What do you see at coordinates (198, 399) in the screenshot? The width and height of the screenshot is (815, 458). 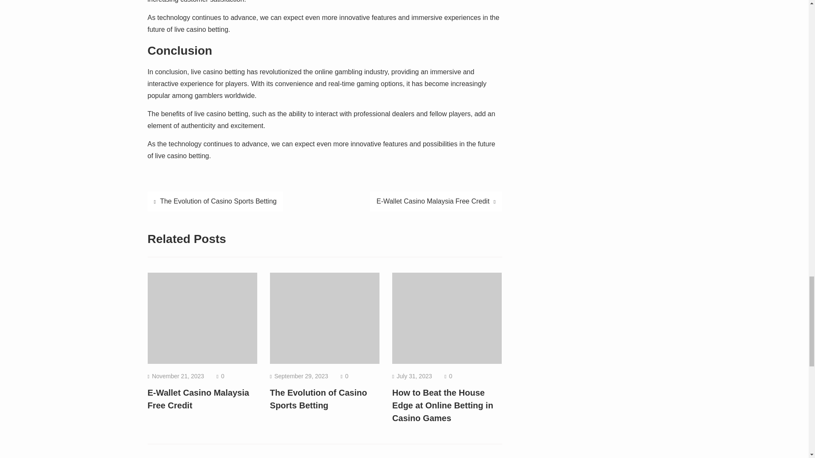 I see `E-Wallet Casino Malaysia Free Credit` at bounding box center [198, 399].